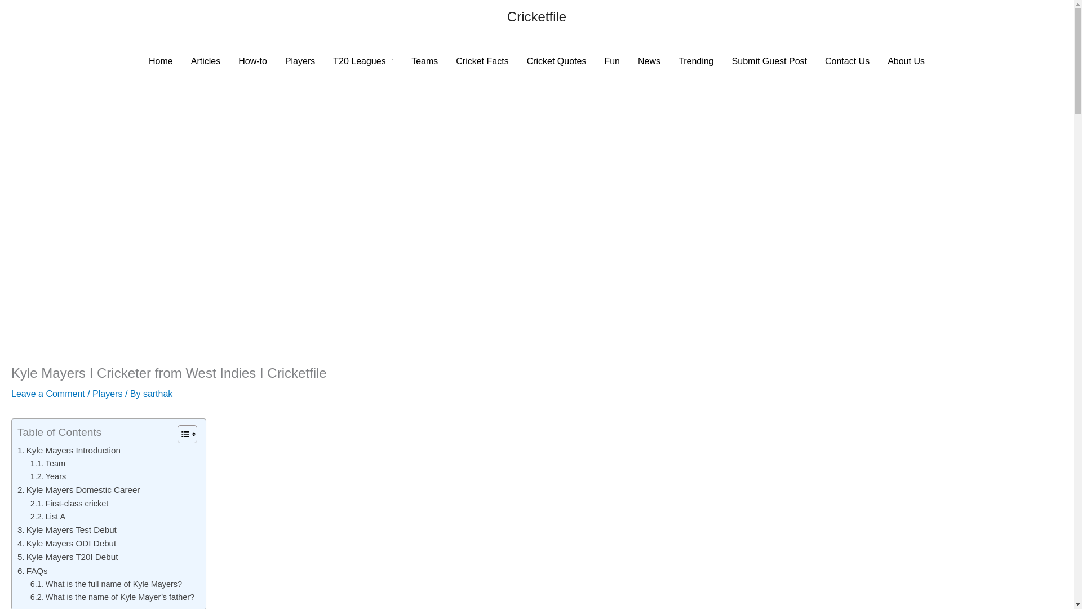  I want to click on Kyle Mayers T20I Debut, so click(68, 557).